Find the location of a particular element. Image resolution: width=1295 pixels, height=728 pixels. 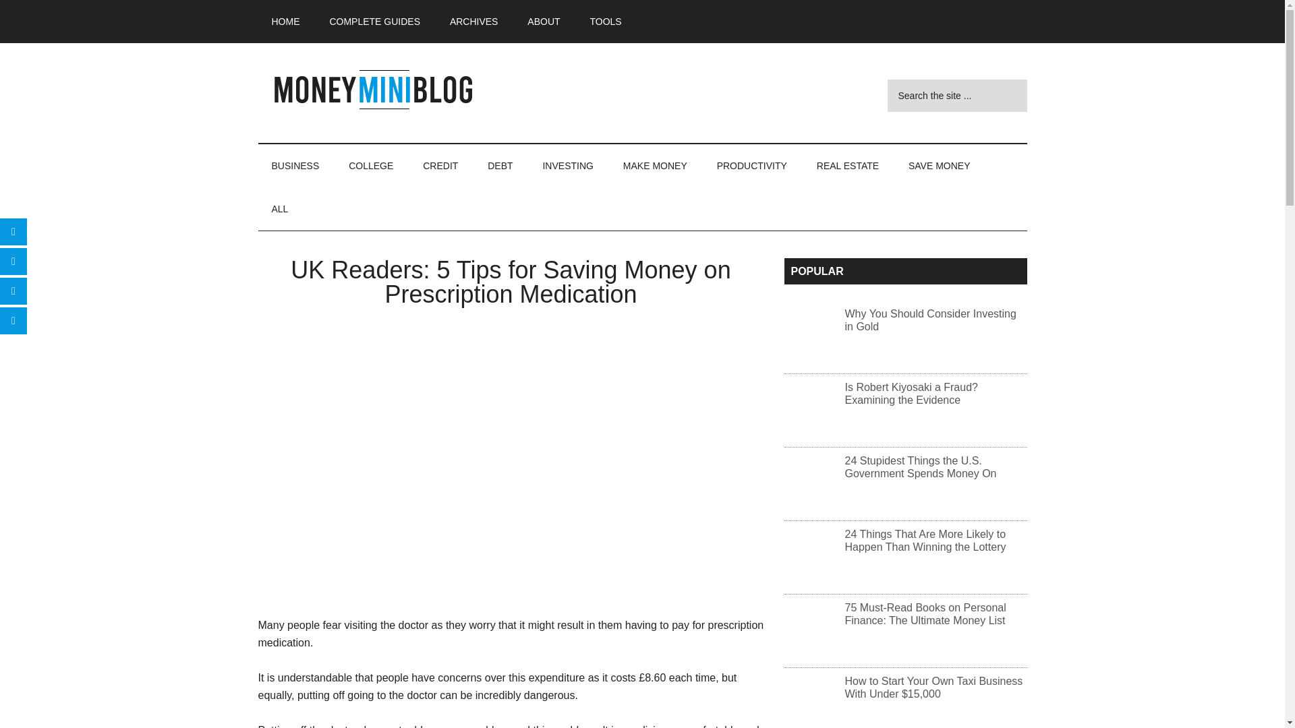

COLLEGE is located at coordinates (371, 165).